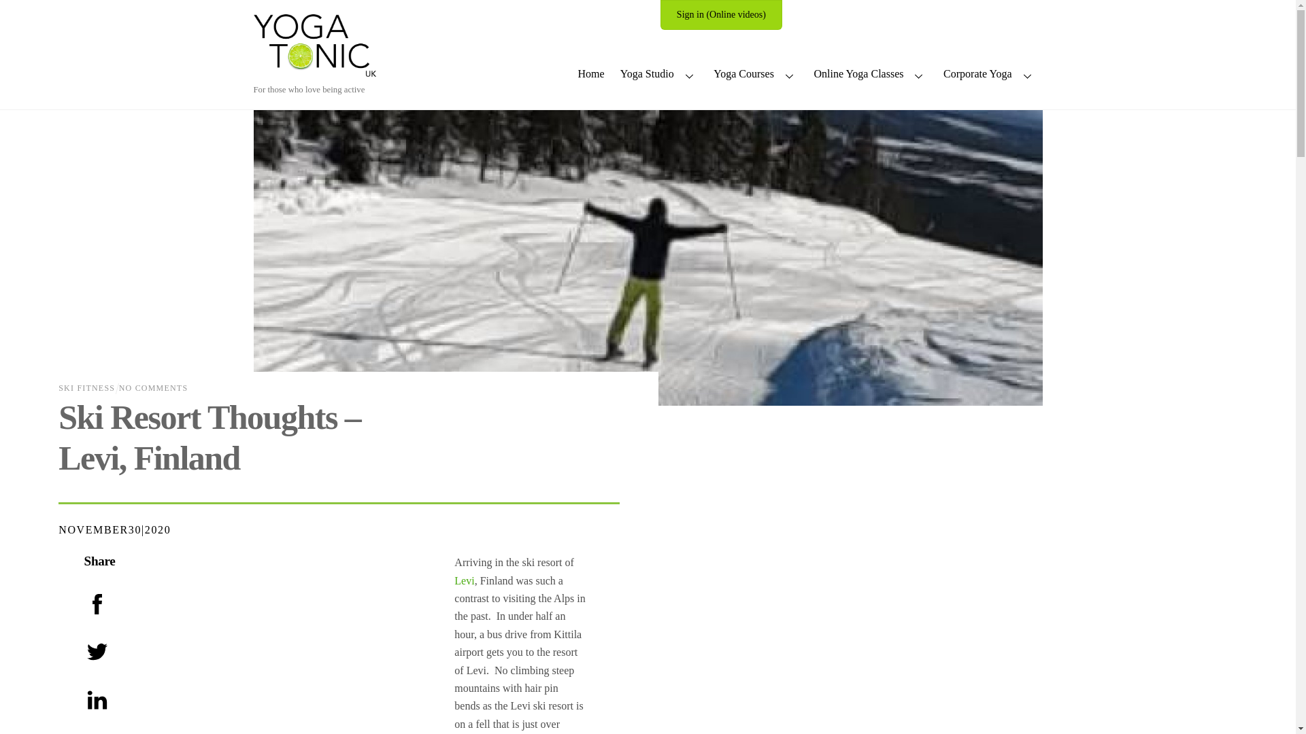  I want to click on SKI FITNESS, so click(86, 387).